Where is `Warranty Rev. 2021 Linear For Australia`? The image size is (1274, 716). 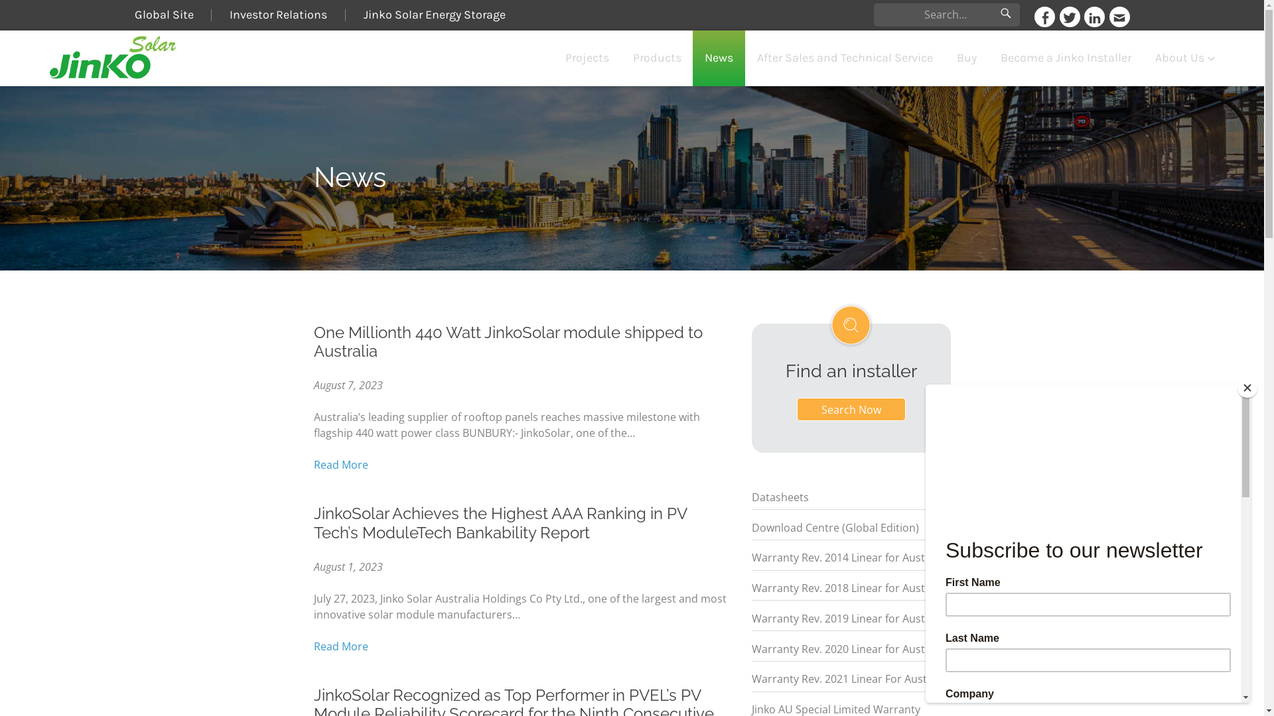 Warranty Rev. 2021 Linear For Australia is located at coordinates (849, 679).